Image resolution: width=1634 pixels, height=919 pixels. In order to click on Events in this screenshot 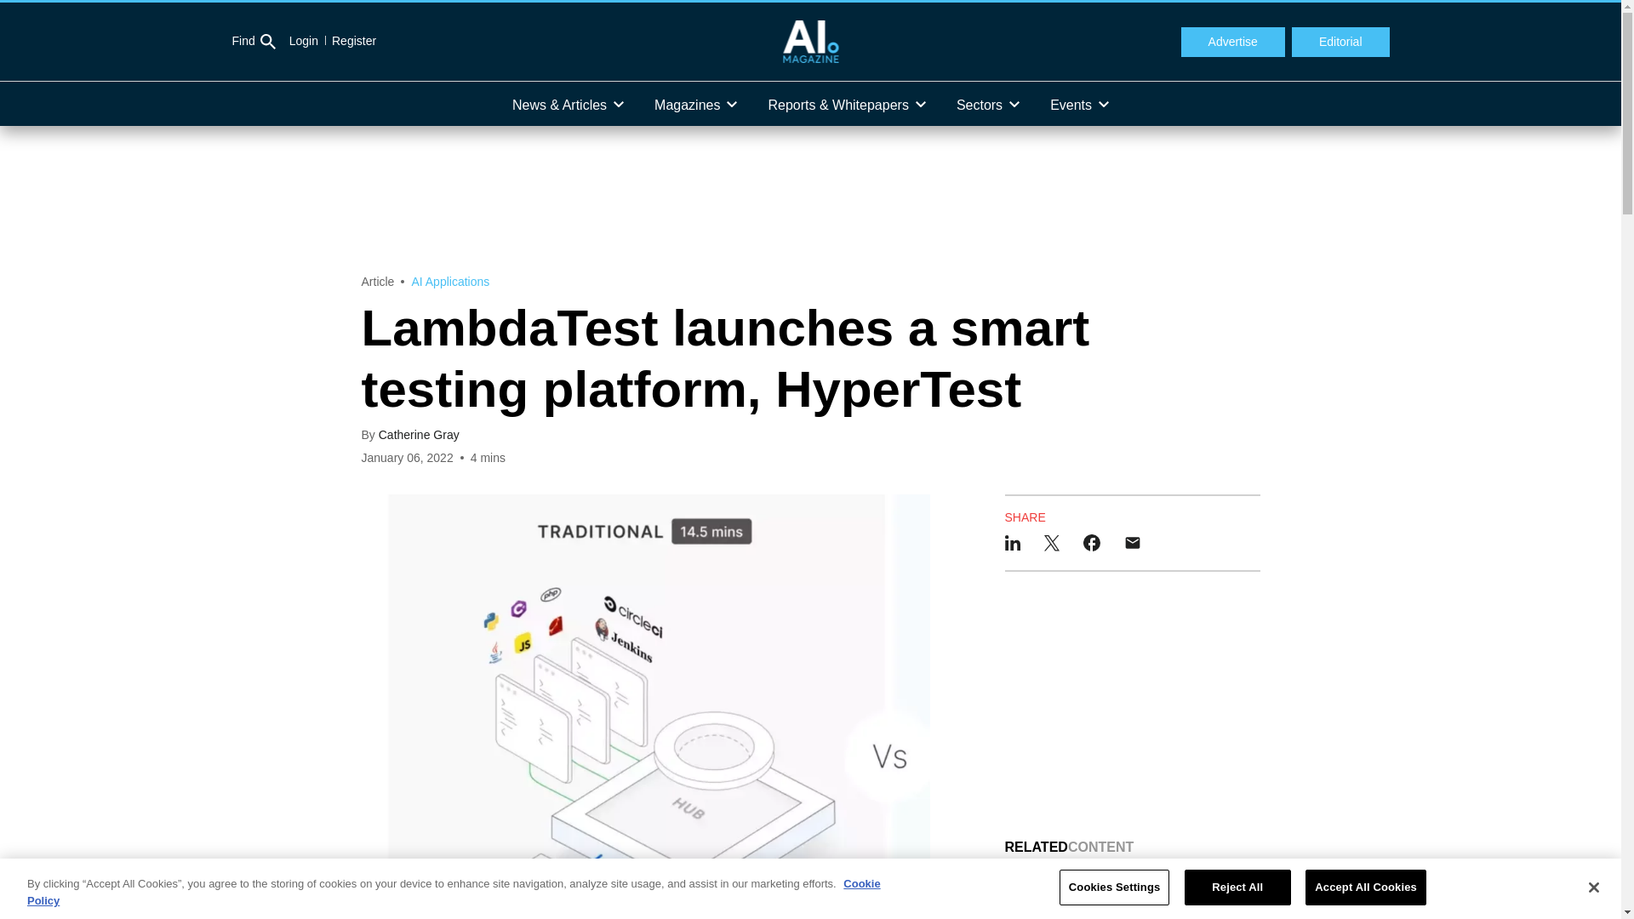, I will do `click(1079, 104)`.